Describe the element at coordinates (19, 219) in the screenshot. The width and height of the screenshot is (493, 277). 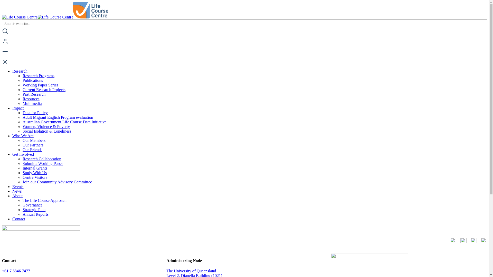
I see `Contact` at that location.